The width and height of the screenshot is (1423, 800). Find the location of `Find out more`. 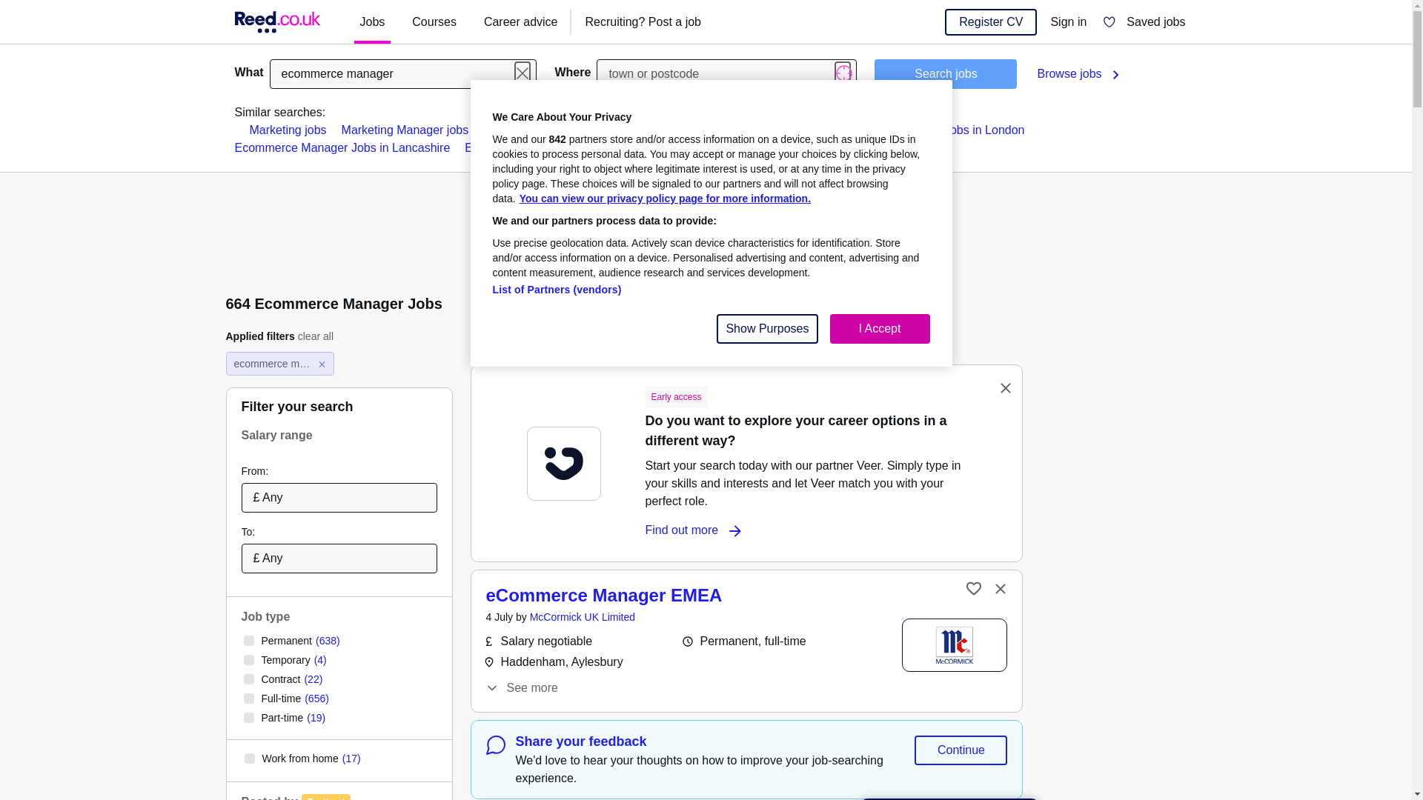

Find out more is located at coordinates (692, 530).